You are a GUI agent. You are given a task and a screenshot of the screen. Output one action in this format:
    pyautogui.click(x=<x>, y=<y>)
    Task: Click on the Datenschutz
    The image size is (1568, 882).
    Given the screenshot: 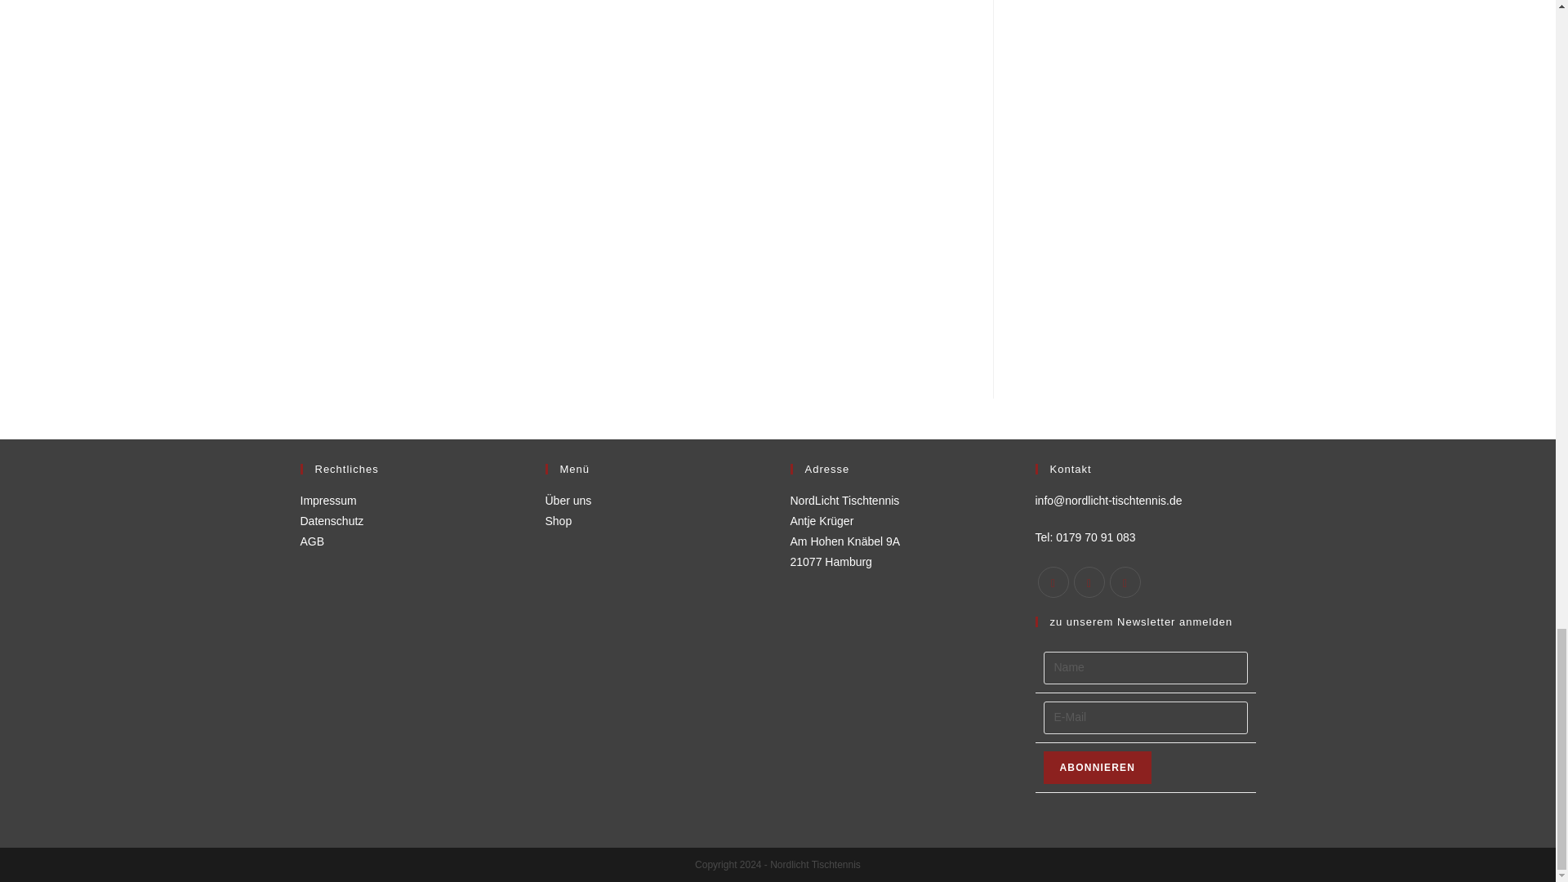 What is the action you would take?
    pyautogui.click(x=332, y=520)
    